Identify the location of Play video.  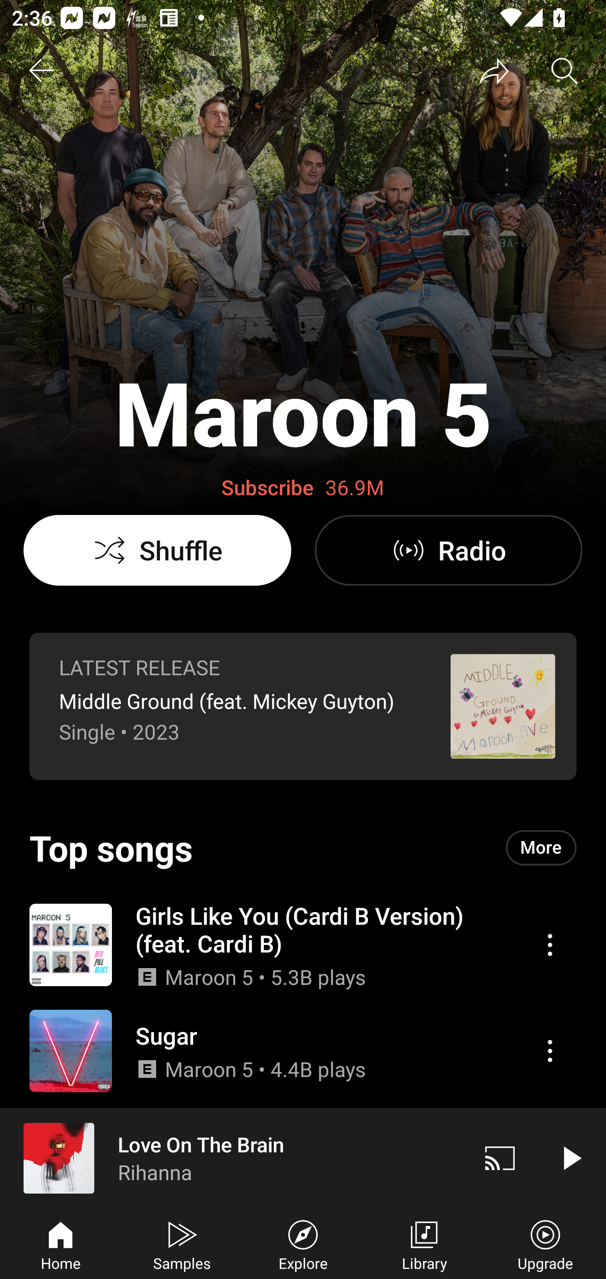
(571, 1158).